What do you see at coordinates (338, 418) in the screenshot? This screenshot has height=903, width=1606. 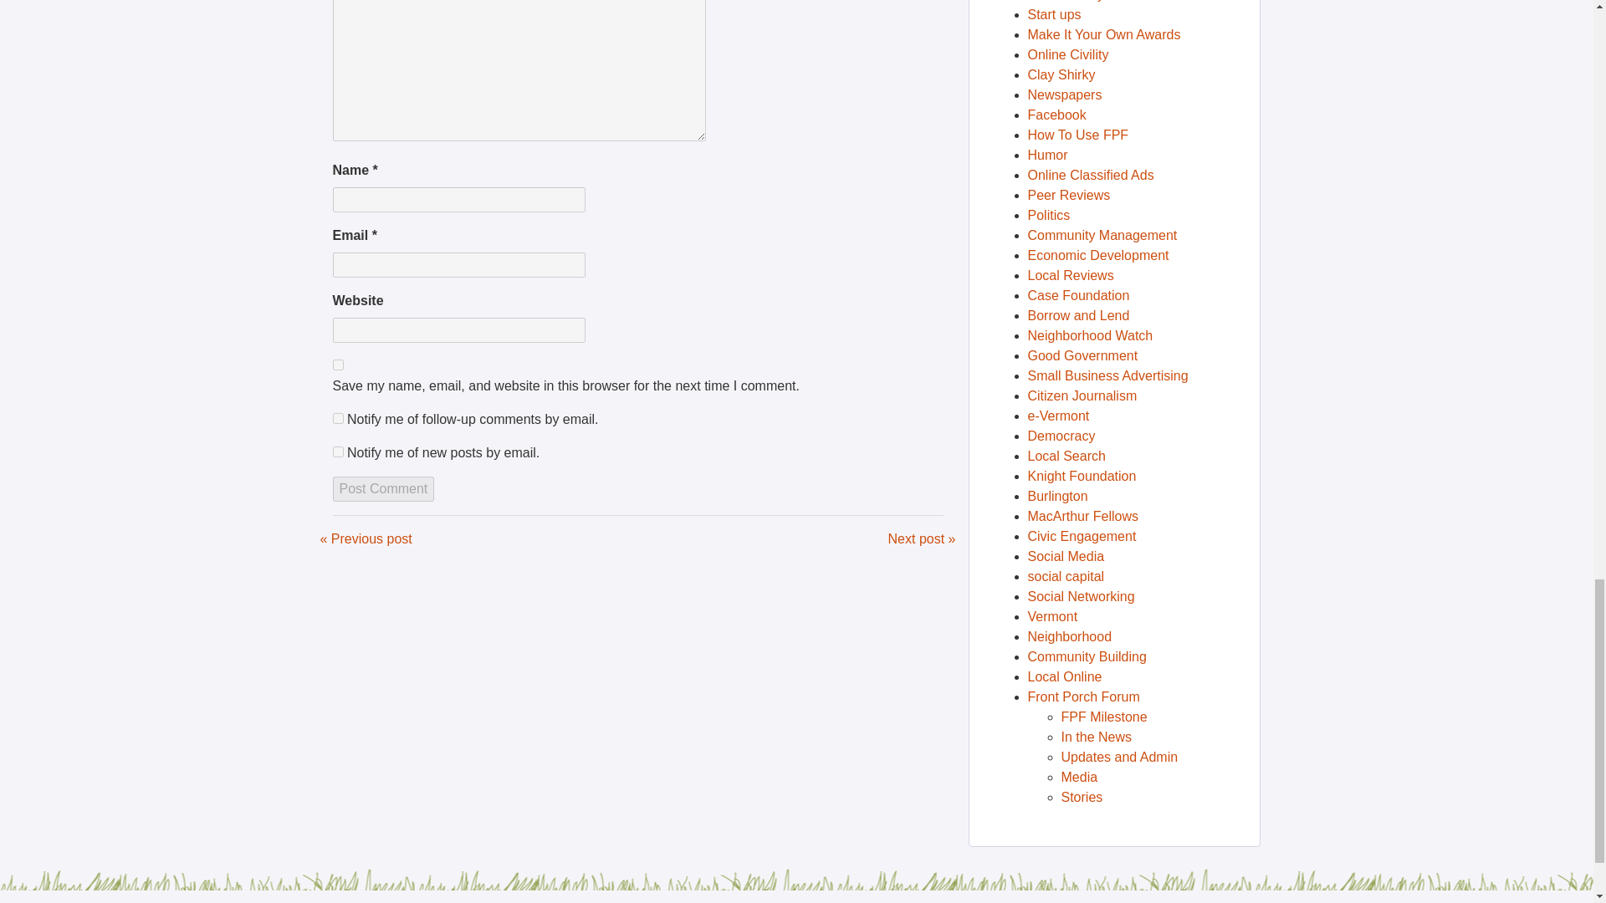 I see `subscribe` at bounding box center [338, 418].